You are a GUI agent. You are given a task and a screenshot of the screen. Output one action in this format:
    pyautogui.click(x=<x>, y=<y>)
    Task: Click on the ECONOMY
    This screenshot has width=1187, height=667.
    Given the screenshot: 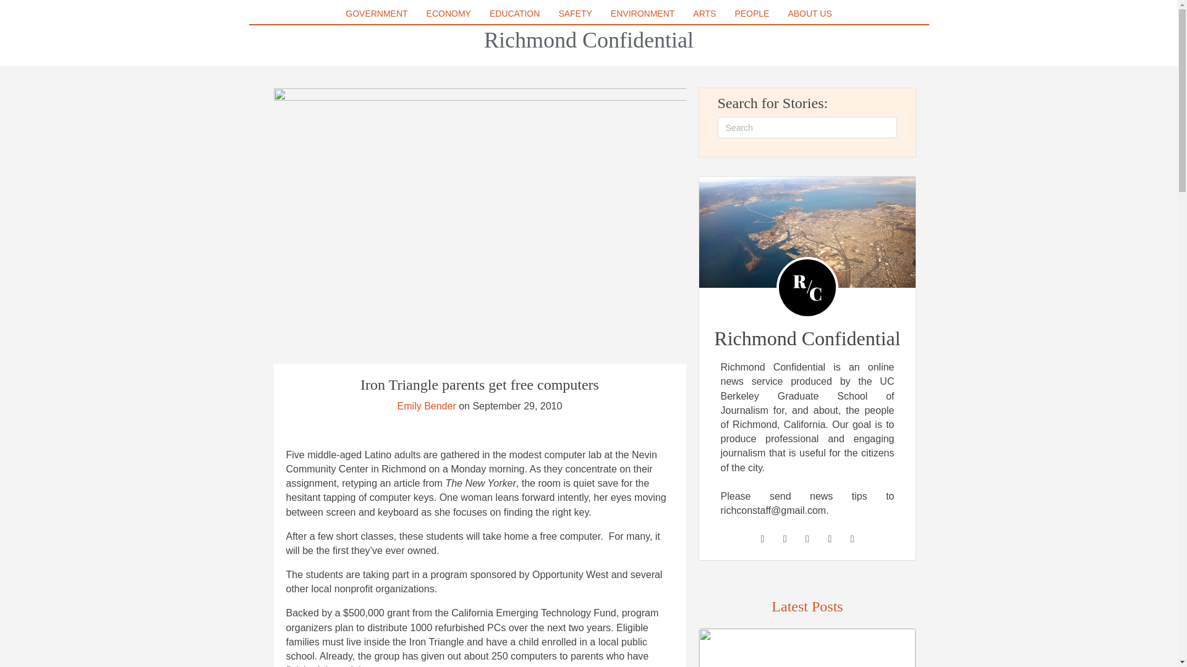 What is the action you would take?
    pyautogui.click(x=448, y=13)
    